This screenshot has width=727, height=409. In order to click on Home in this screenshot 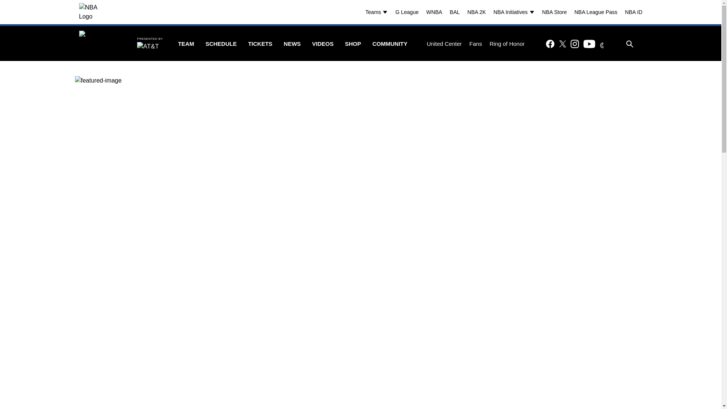, I will do `click(100, 44)`.